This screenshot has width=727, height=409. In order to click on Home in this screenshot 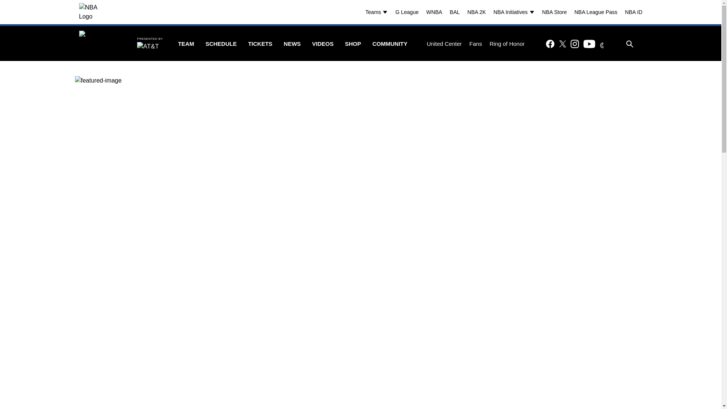, I will do `click(100, 44)`.